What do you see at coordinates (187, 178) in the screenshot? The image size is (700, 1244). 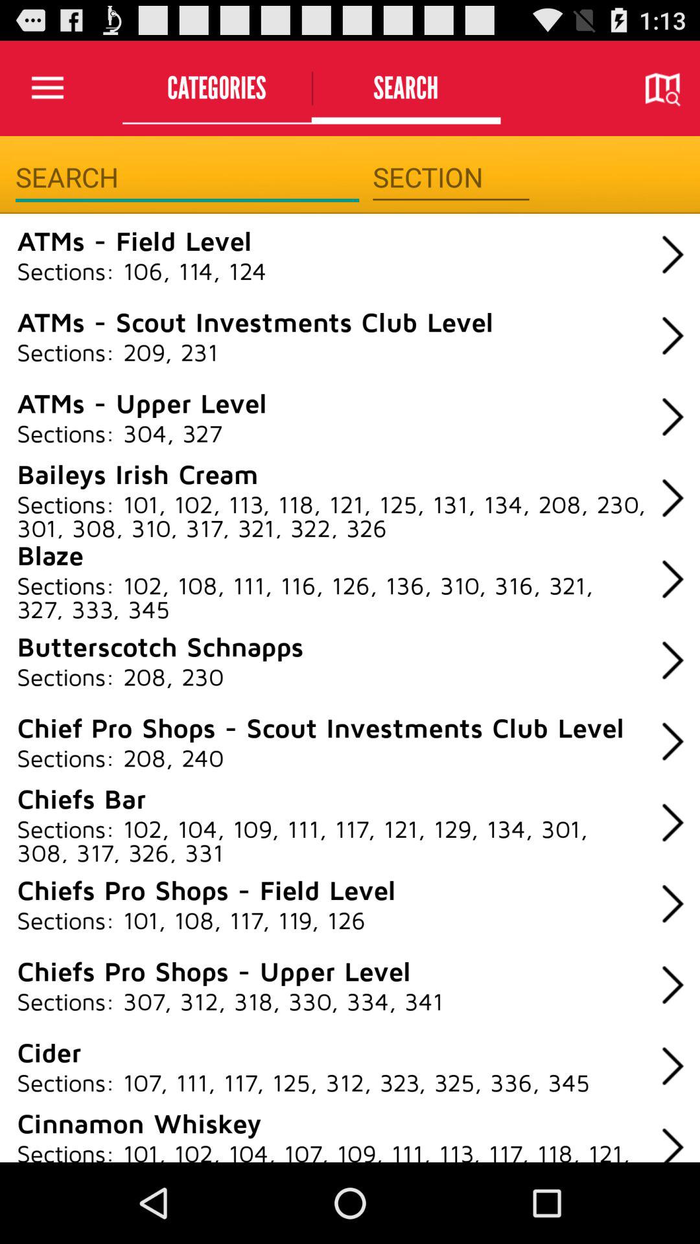 I see `search for the club sections` at bounding box center [187, 178].